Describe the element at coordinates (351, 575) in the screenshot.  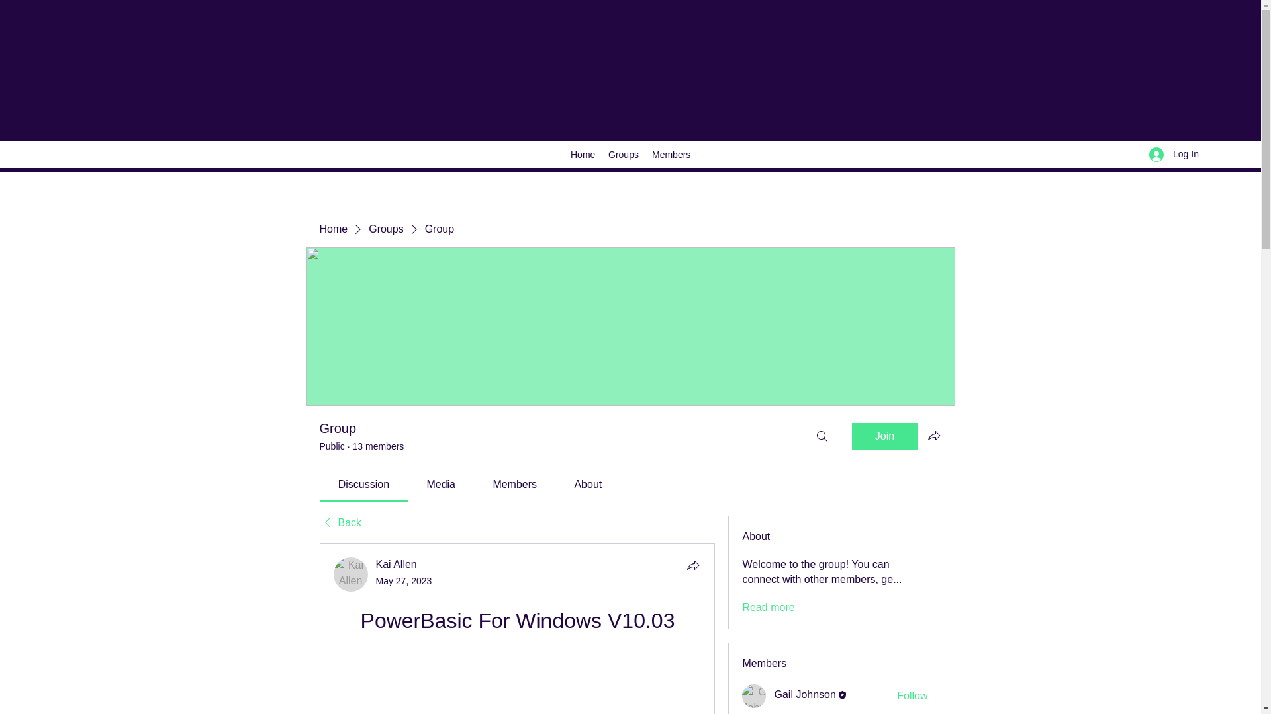
I see `Kai Allen` at that location.